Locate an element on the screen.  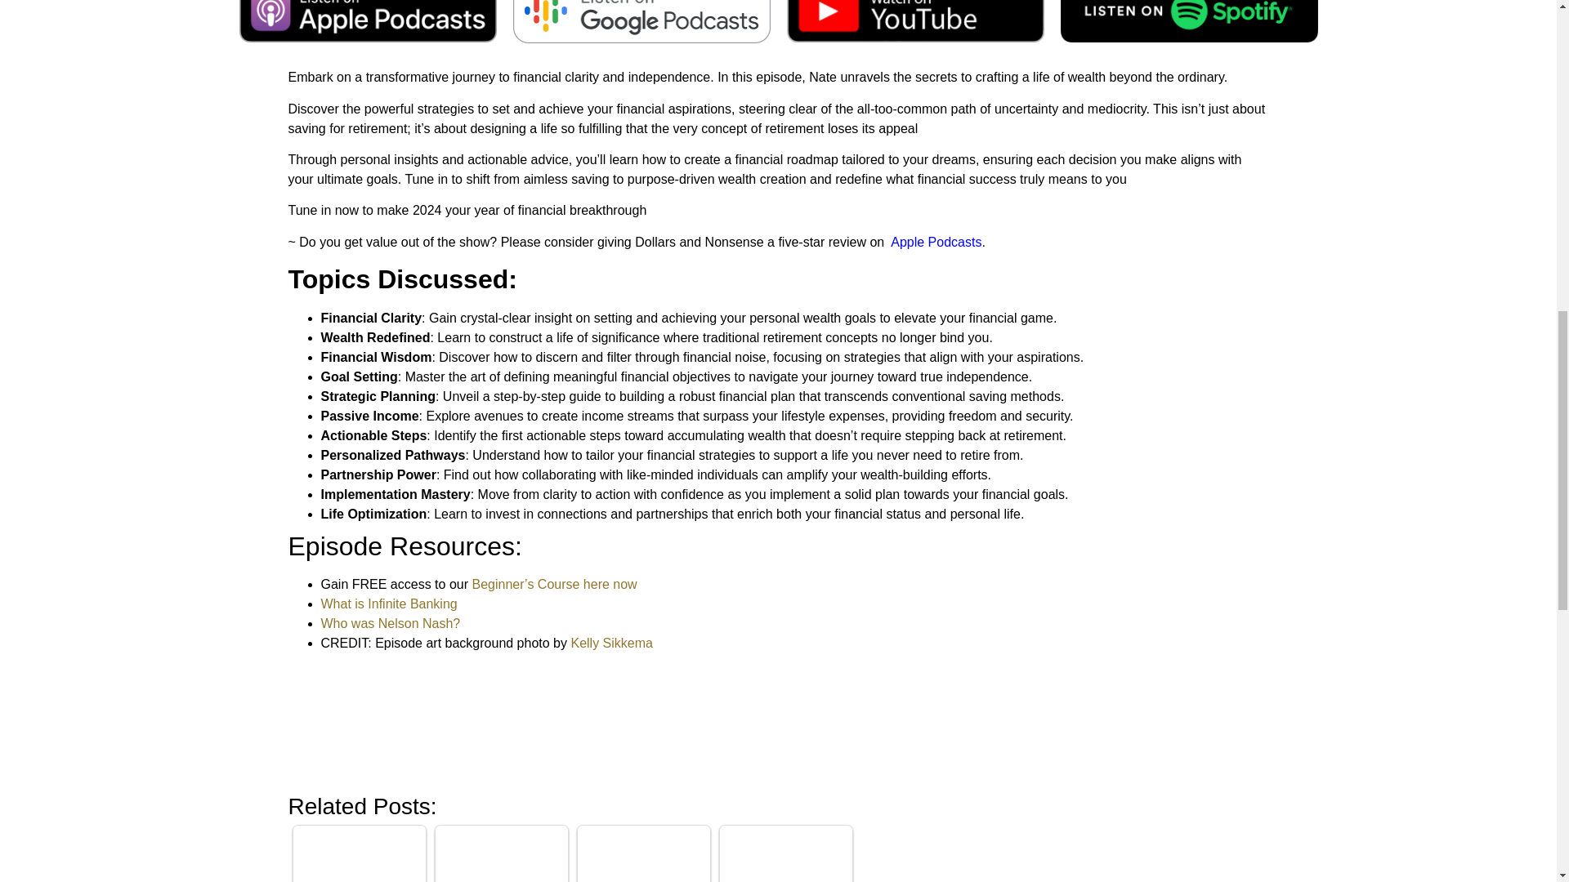
Kelly Sikkema is located at coordinates (611, 642).